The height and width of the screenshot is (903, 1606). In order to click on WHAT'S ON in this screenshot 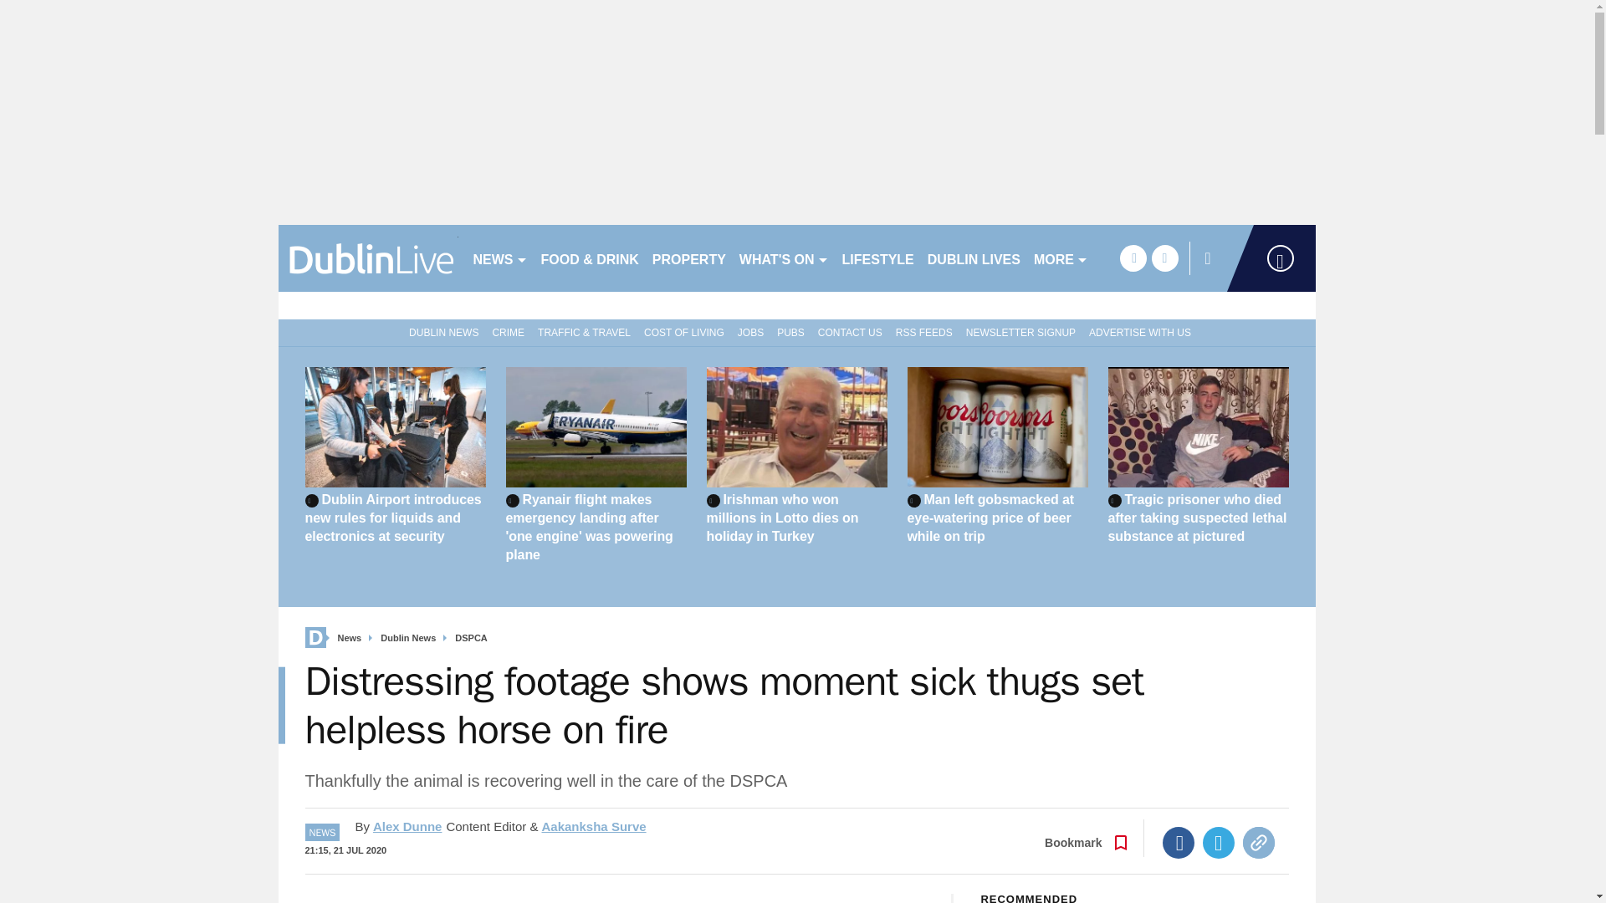, I will do `click(783, 258)`.